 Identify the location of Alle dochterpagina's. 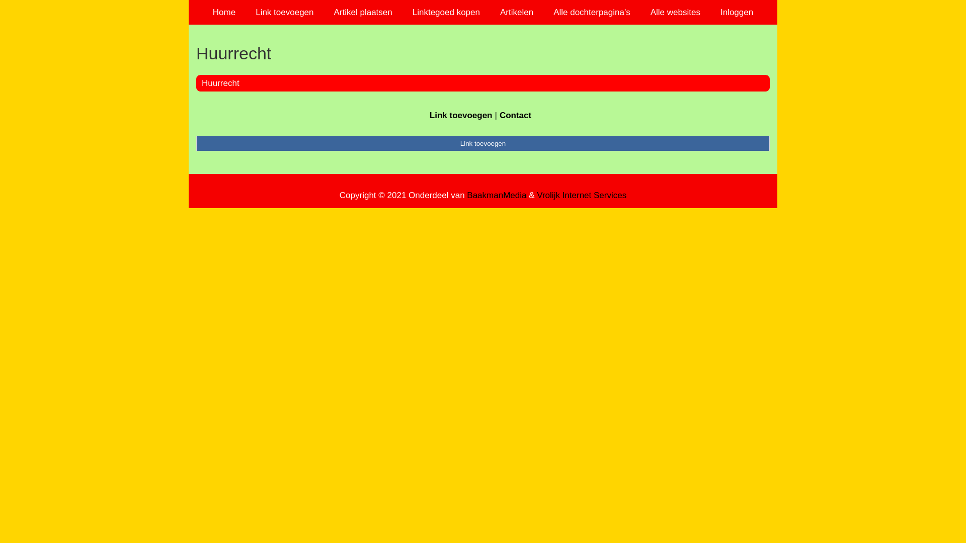
(592, 12).